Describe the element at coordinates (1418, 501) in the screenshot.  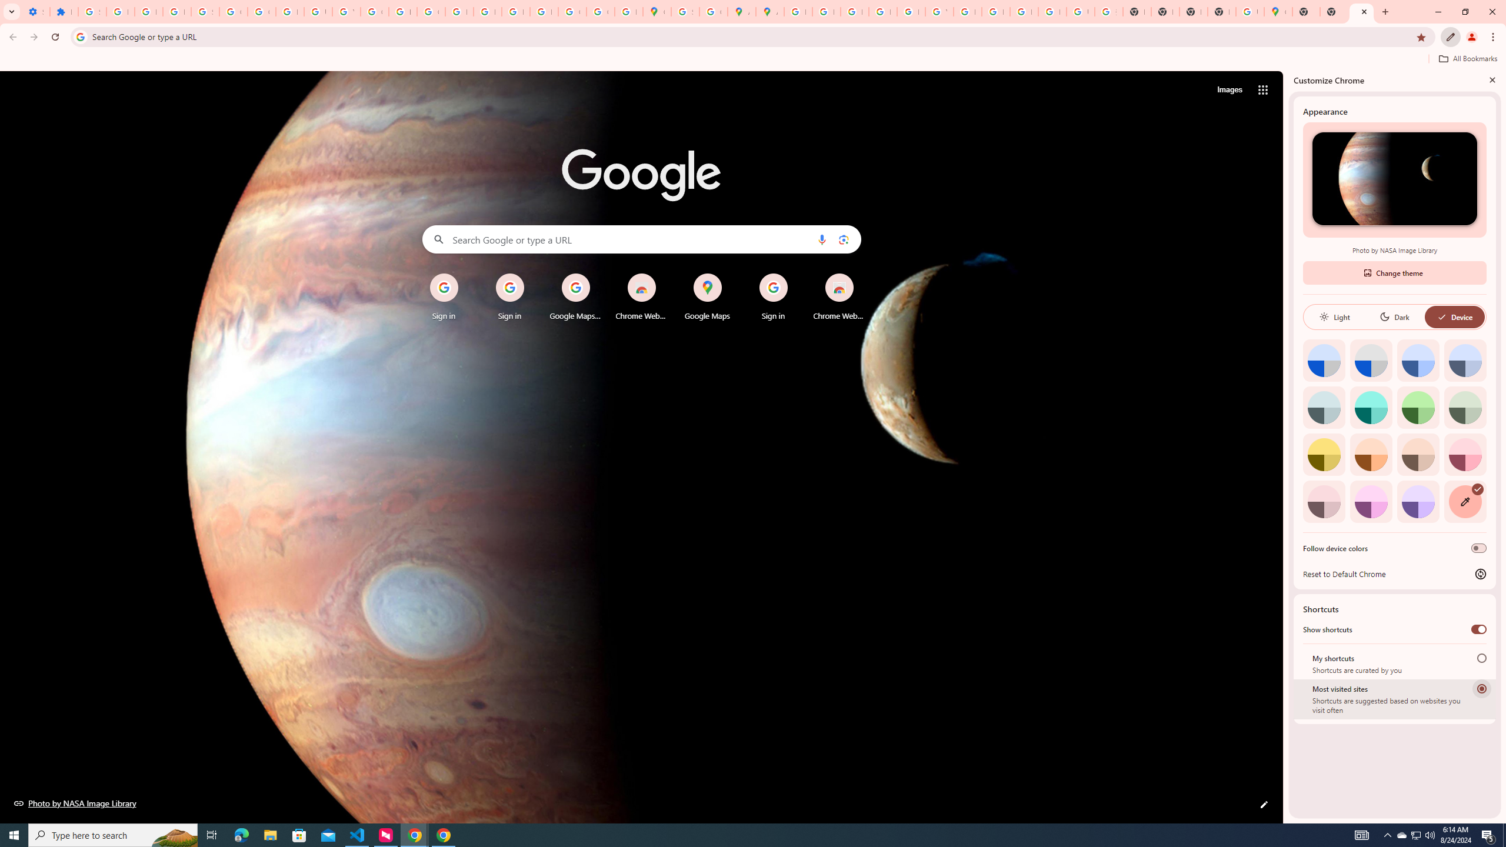
I see `Violet` at that location.